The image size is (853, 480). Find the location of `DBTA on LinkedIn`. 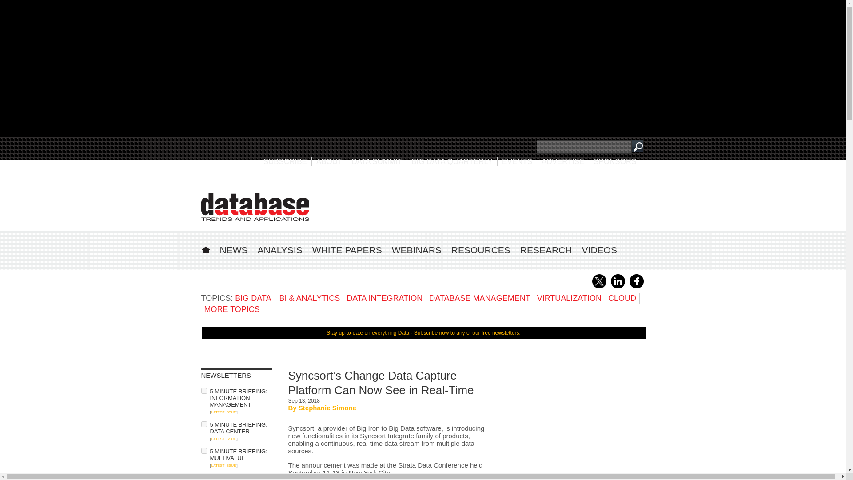

DBTA on LinkedIn is located at coordinates (618, 287).